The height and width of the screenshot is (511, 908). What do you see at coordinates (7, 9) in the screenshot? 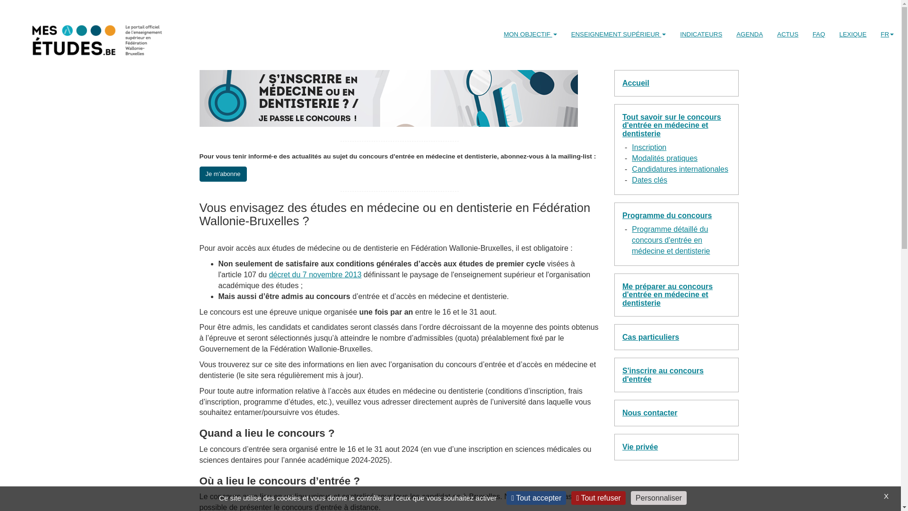
I see `Aller au contenu` at bounding box center [7, 9].